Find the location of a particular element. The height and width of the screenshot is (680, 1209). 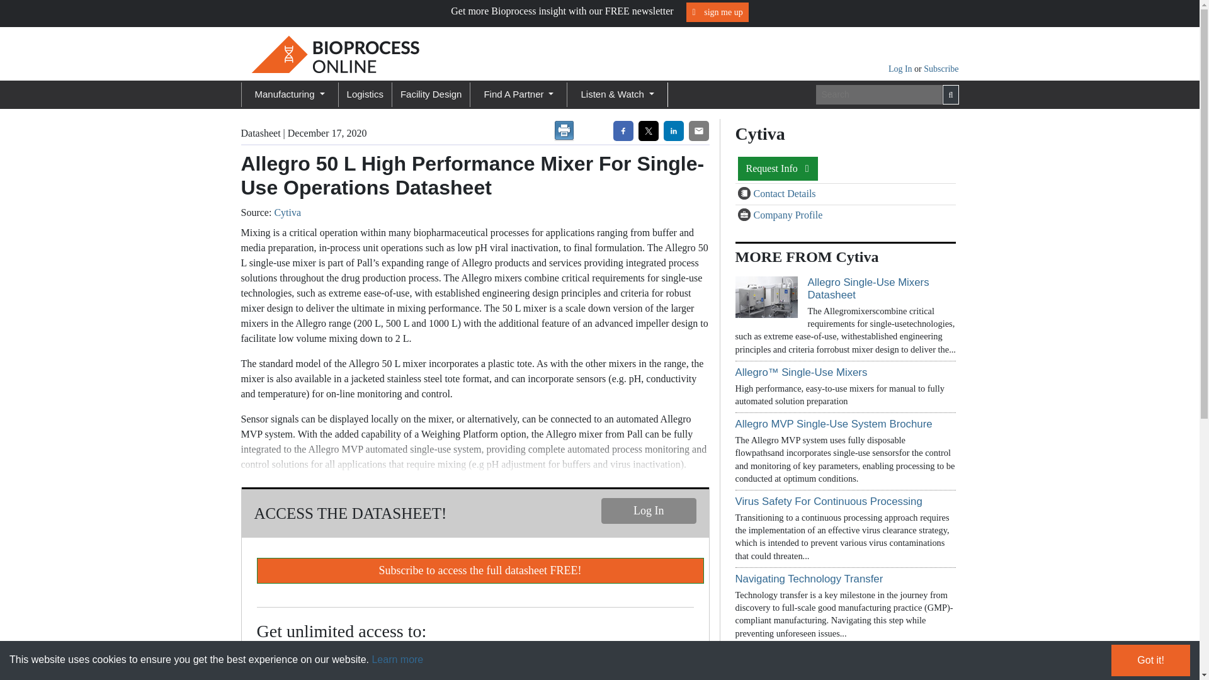

Find A Partner is located at coordinates (519, 94).